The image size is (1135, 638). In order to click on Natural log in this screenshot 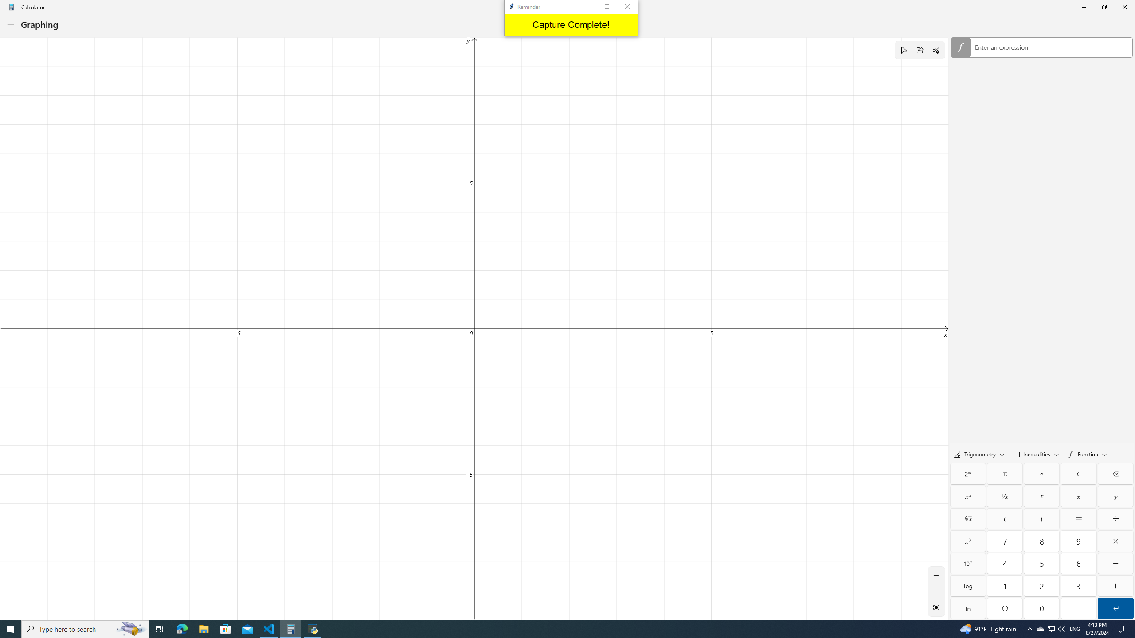, I will do `click(968, 608)`.